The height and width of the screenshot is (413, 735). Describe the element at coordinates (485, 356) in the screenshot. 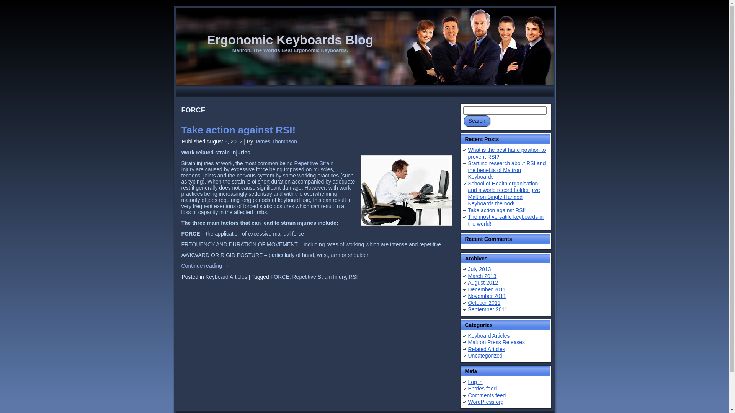

I see `Uncategorized` at that location.